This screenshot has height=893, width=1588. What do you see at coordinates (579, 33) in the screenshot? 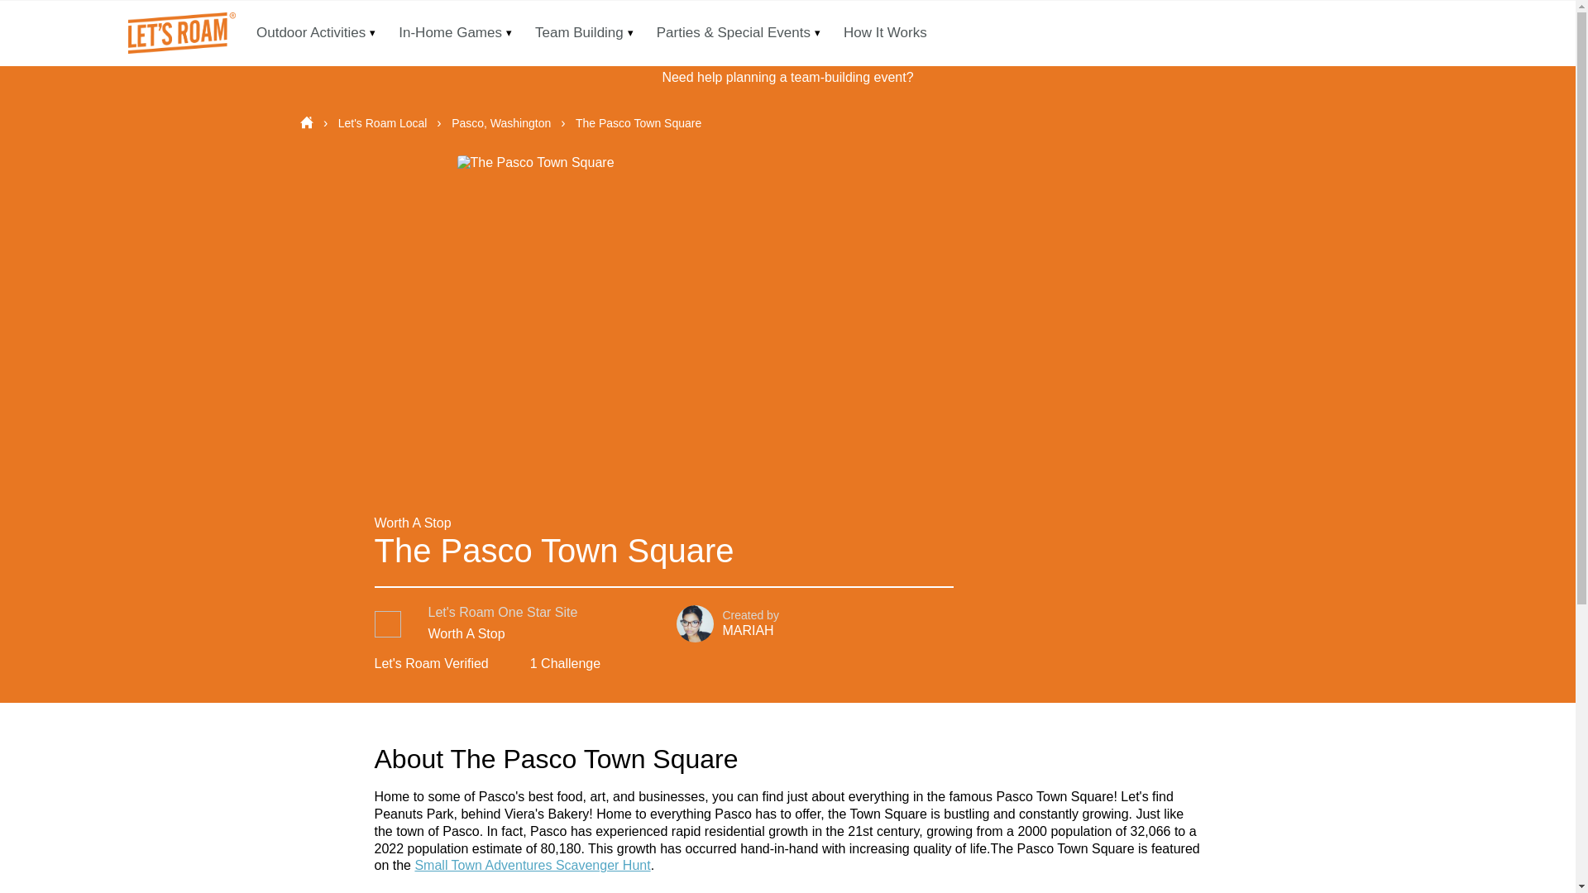
I see `Team Building` at bounding box center [579, 33].